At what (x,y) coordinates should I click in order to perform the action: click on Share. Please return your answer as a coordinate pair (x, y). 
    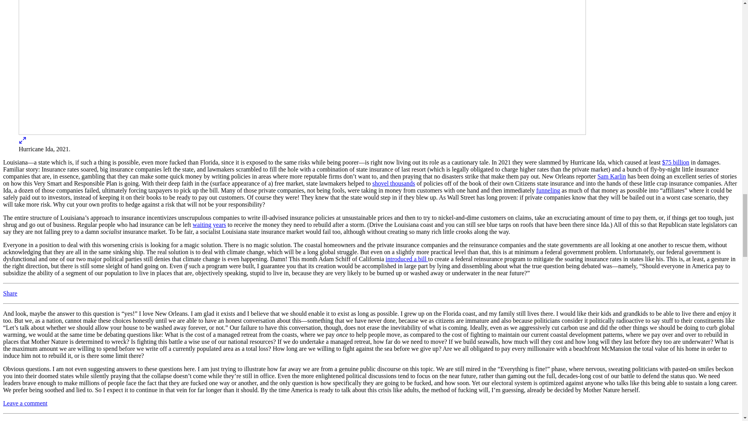
    Looking at the image, I should click on (10, 293).